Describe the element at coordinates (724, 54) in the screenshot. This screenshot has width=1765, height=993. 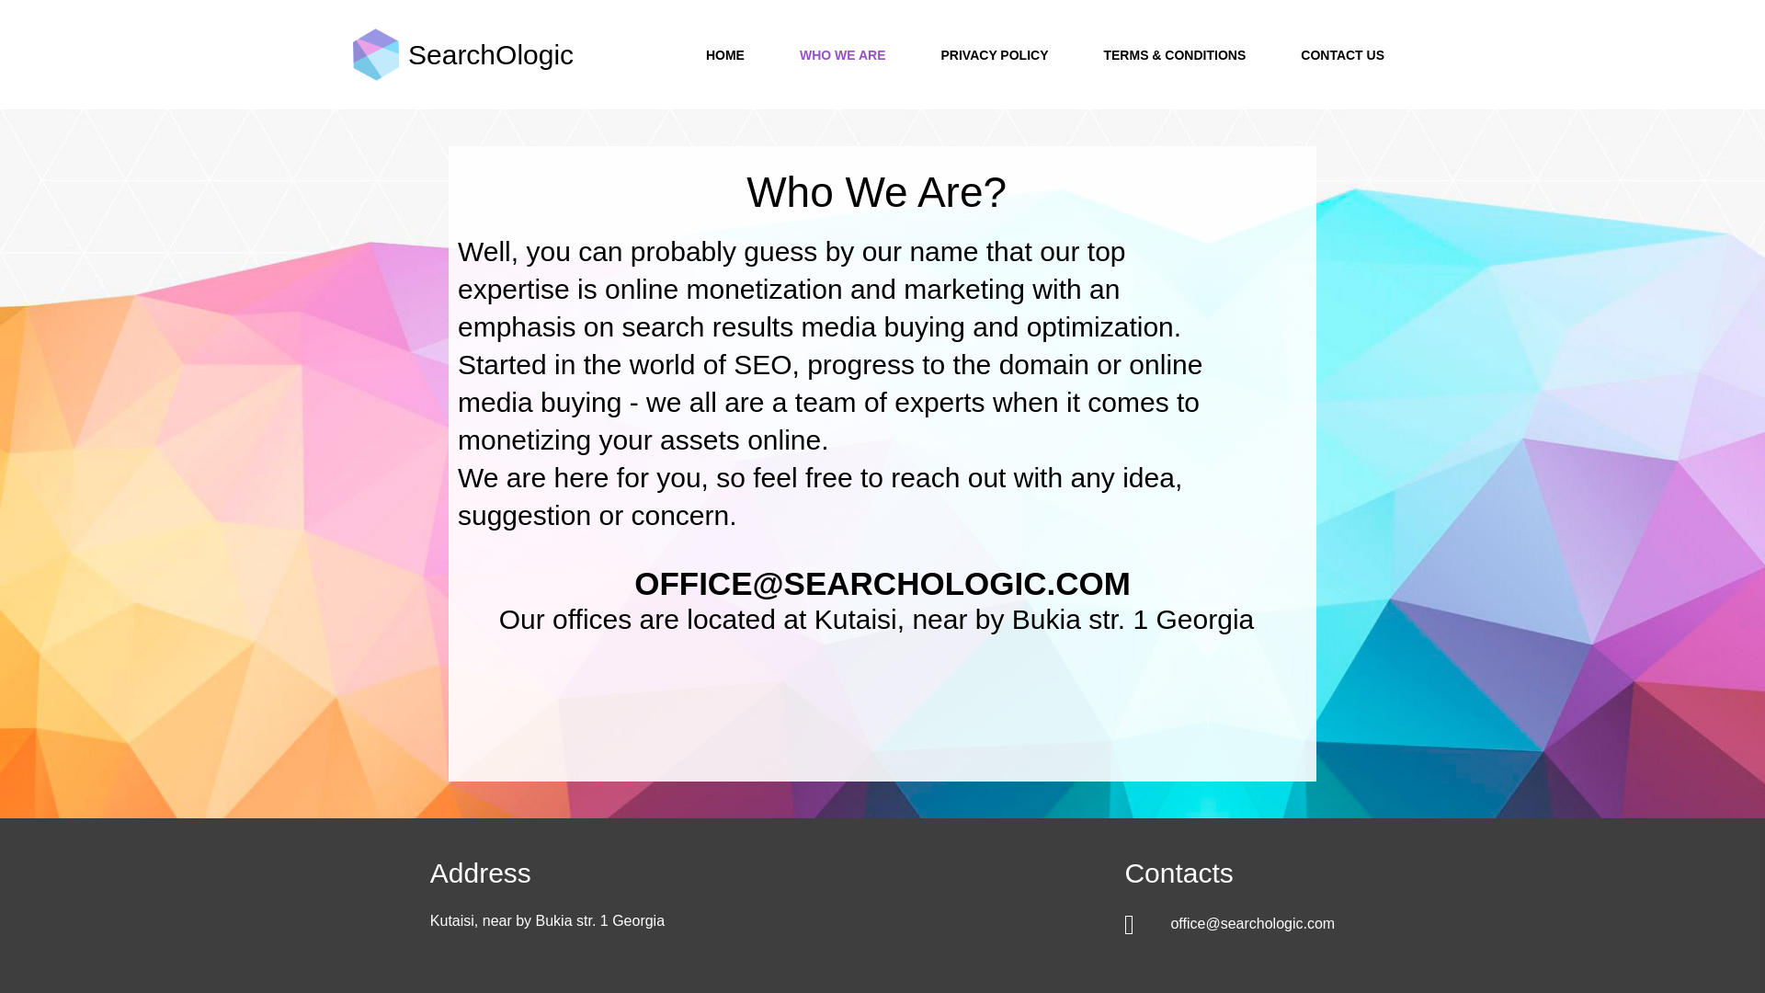
I see `HOME` at that location.